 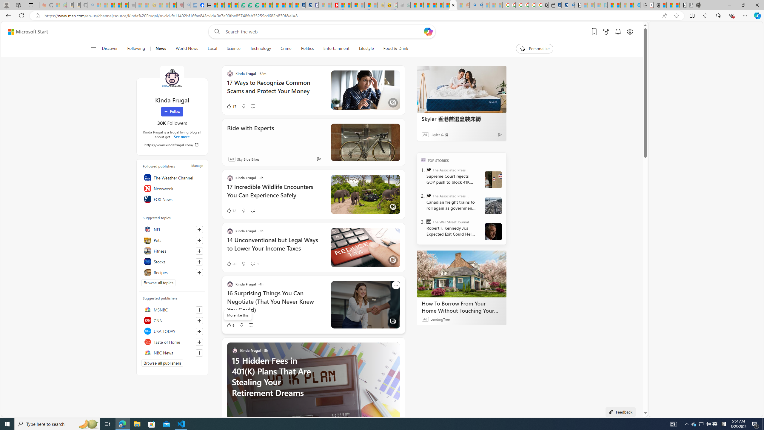 I want to click on Microsoft account | Privacy - Sleeping, so click(x=598, y=5).